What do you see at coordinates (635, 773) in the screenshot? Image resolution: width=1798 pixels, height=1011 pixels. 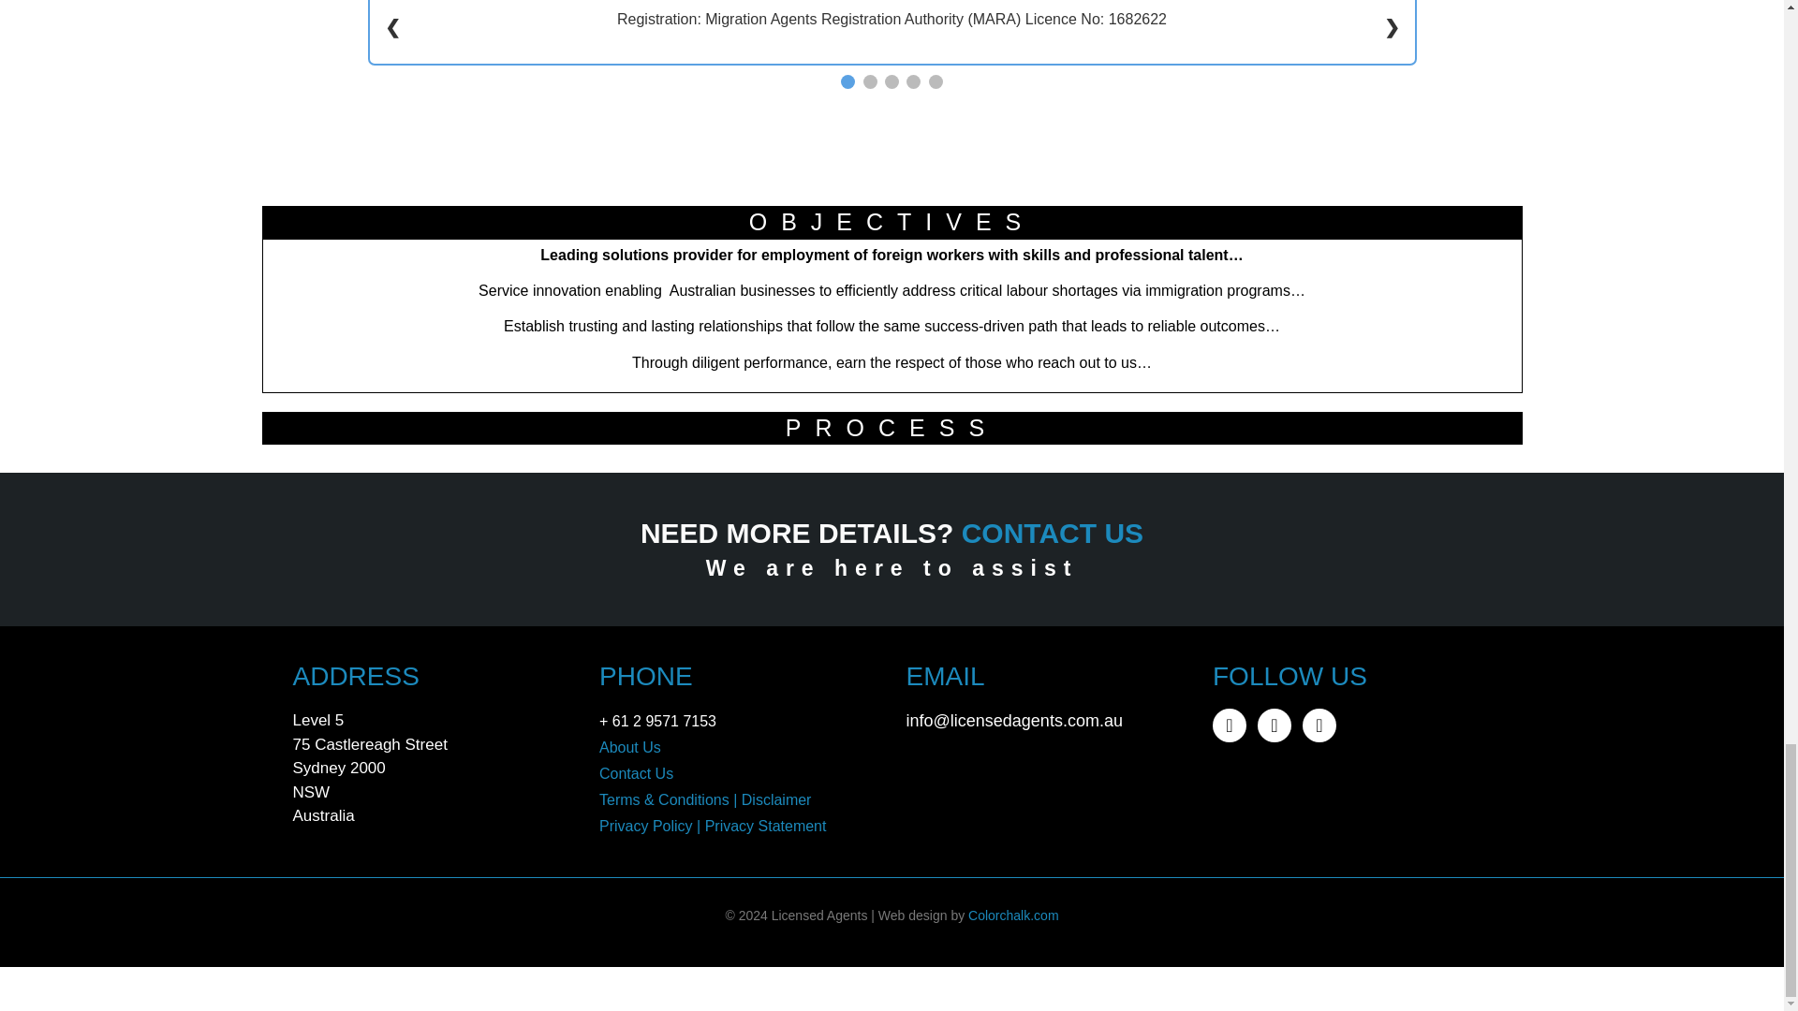 I see `Contact Us` at bounding box center [635, 773].